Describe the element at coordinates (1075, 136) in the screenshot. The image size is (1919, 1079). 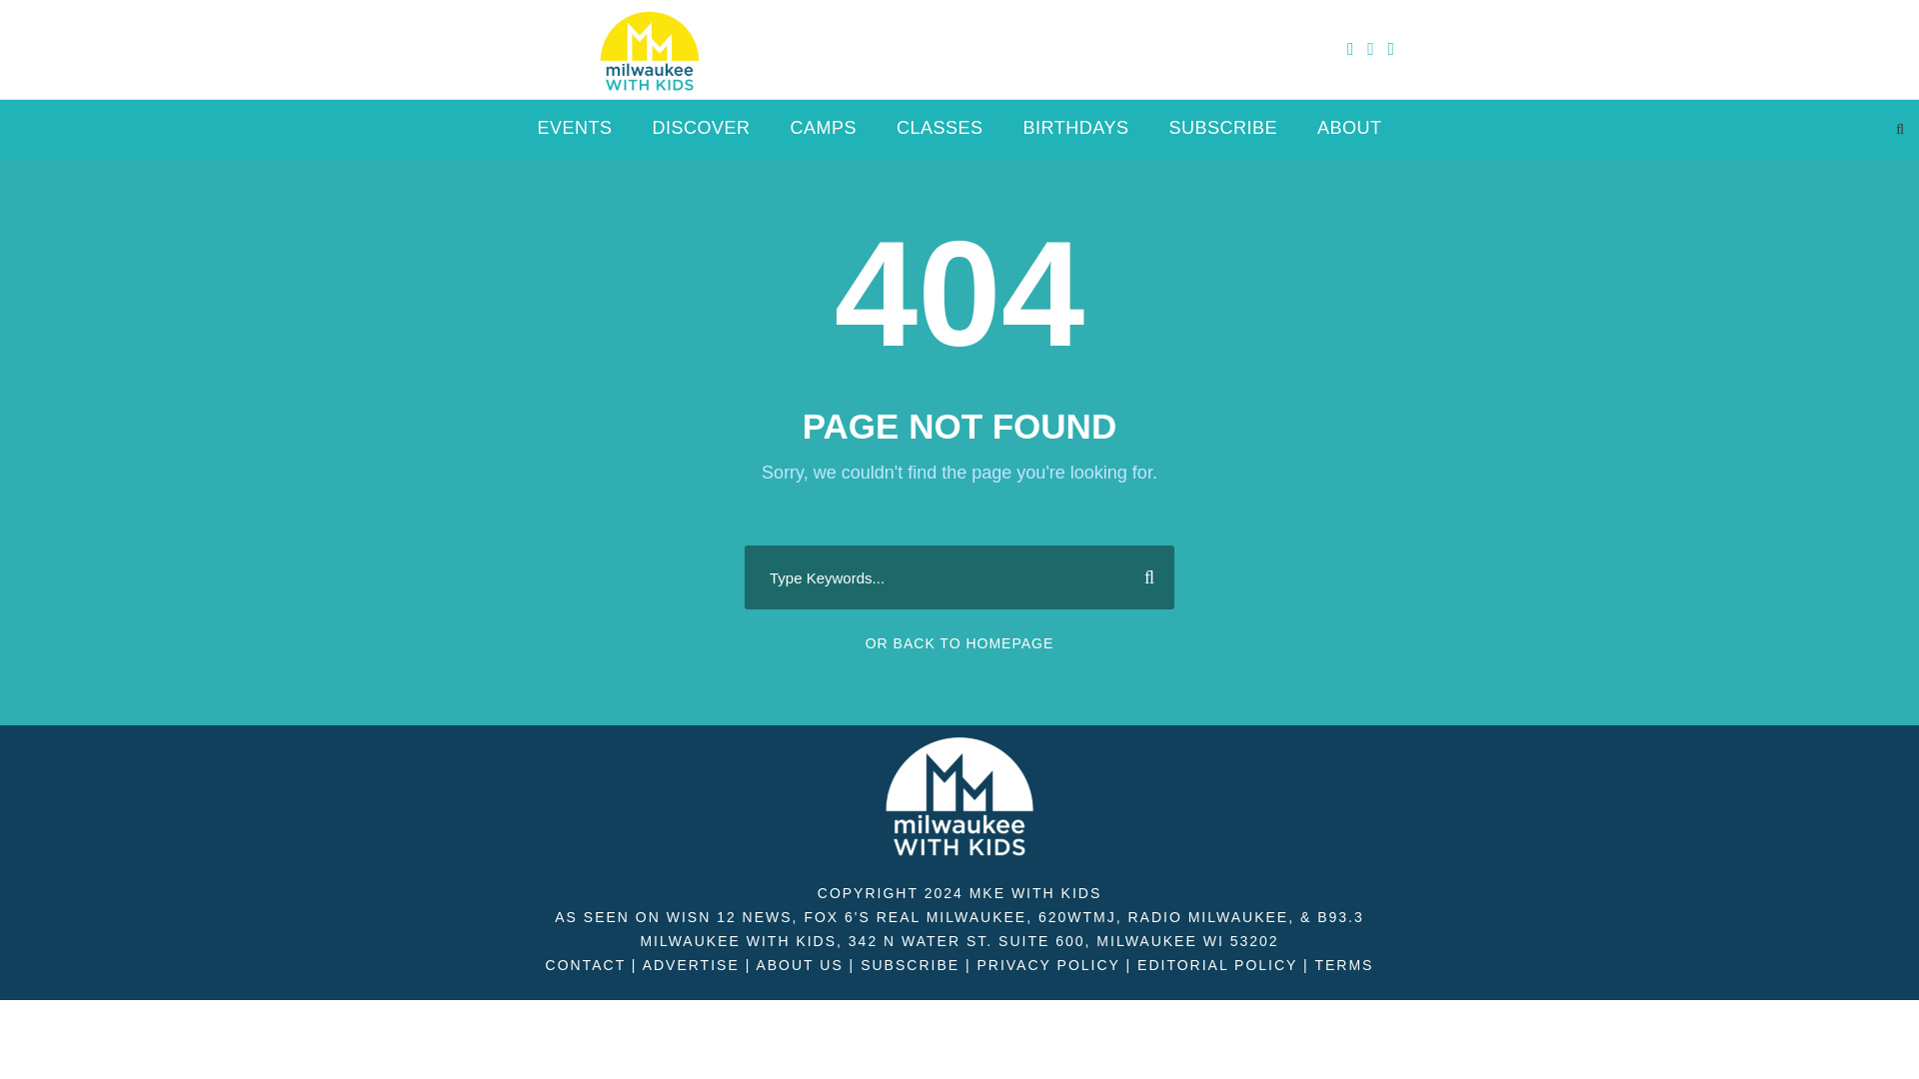
I see `BIRTHDAYS` at that location.